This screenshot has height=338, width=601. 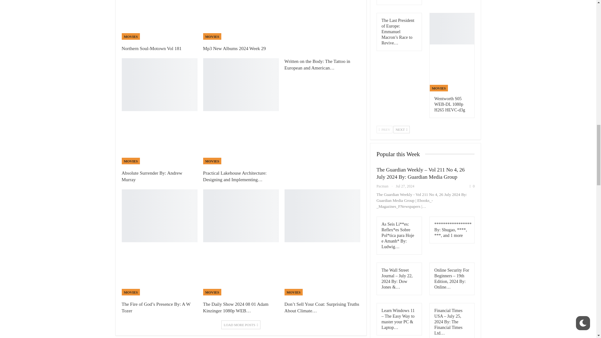 What do you see at coordinates (241, 20) in the screenshot?
I see `Mp3 New Albums 2024 Week 29` at bounding box center [241, 20].